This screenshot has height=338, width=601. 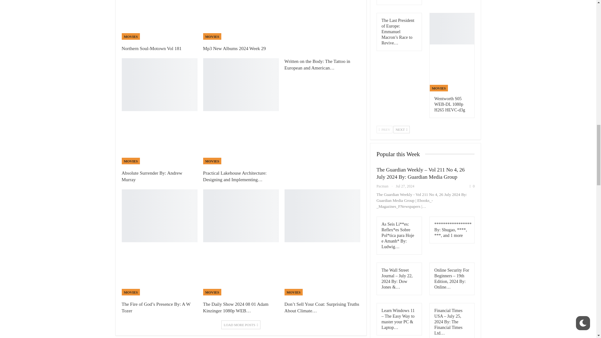 What do you see at coordinates (241, 20) in the screenshot?
I see `Mp3 New Albums 2024 Week 29` at bounding box center [241, 20].